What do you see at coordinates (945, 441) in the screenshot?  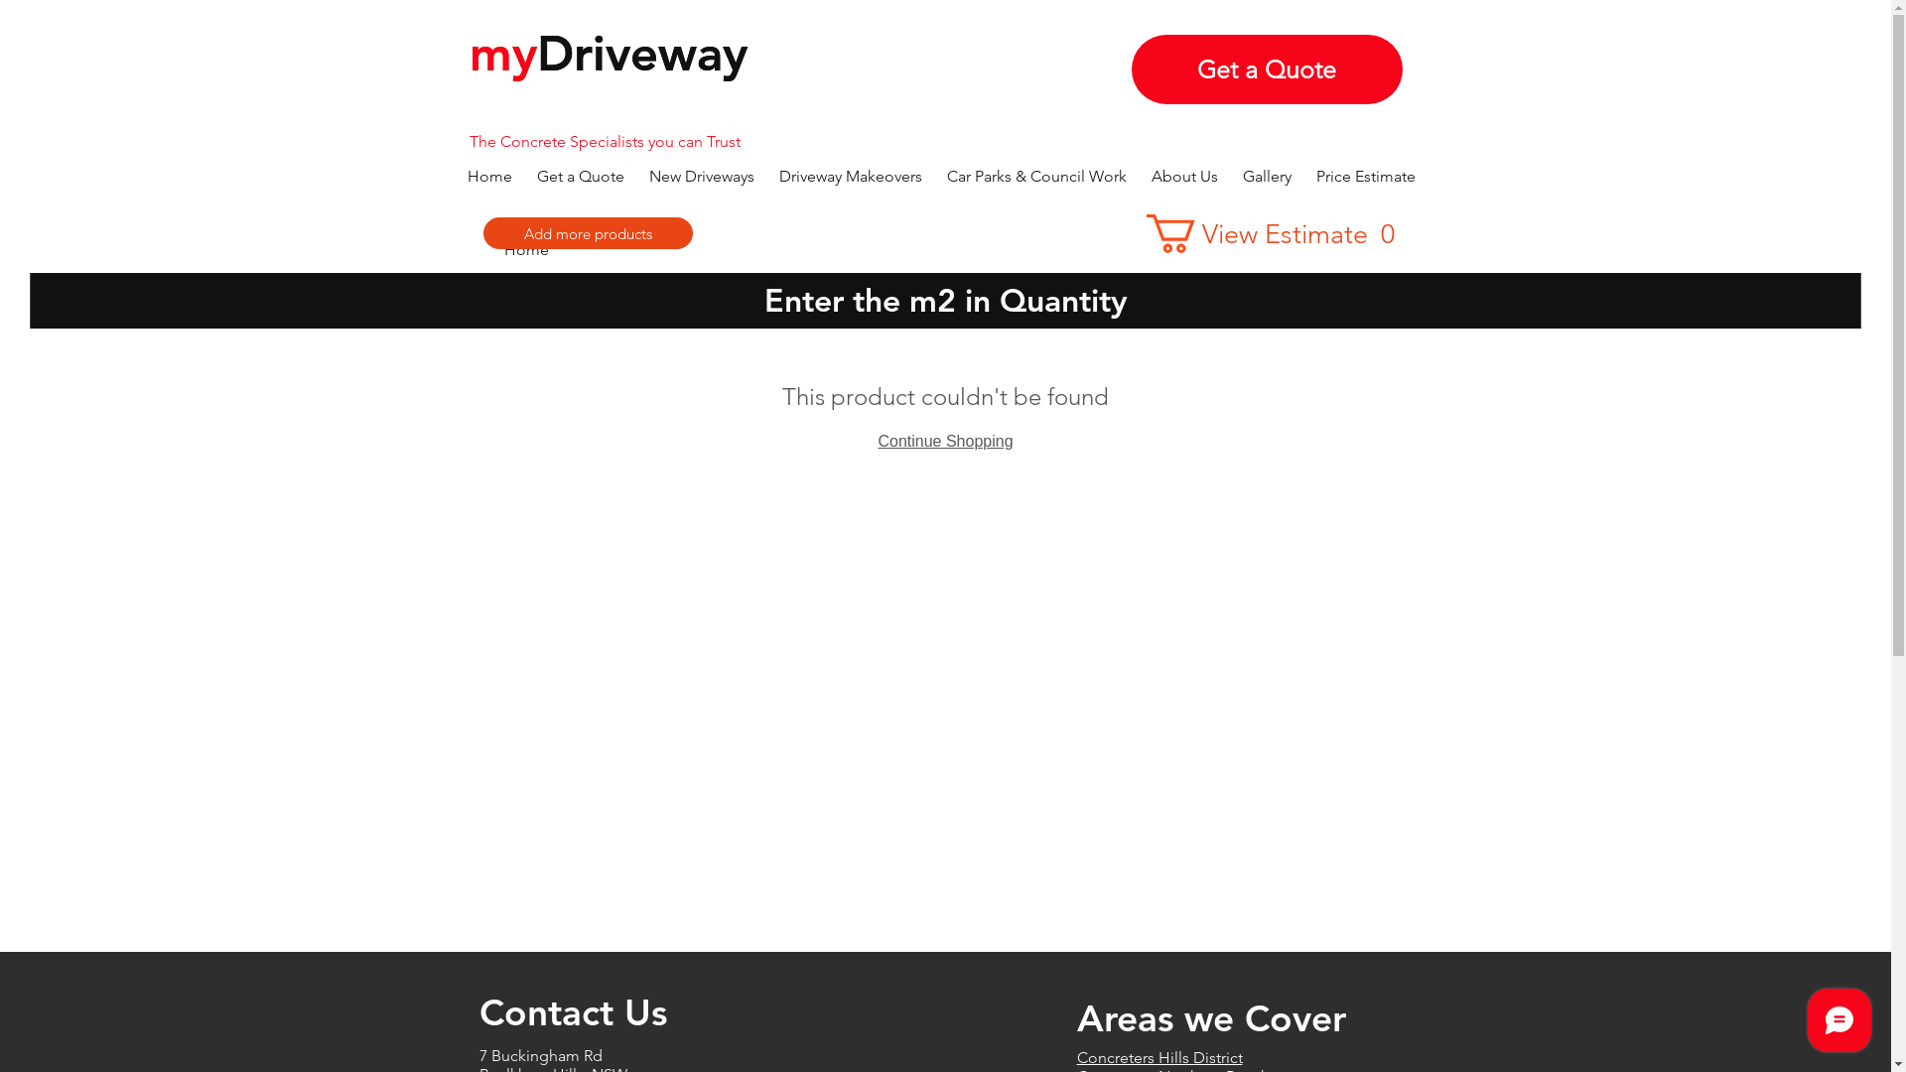 I see `Continue Shopping` at bounding box center [945, 441].